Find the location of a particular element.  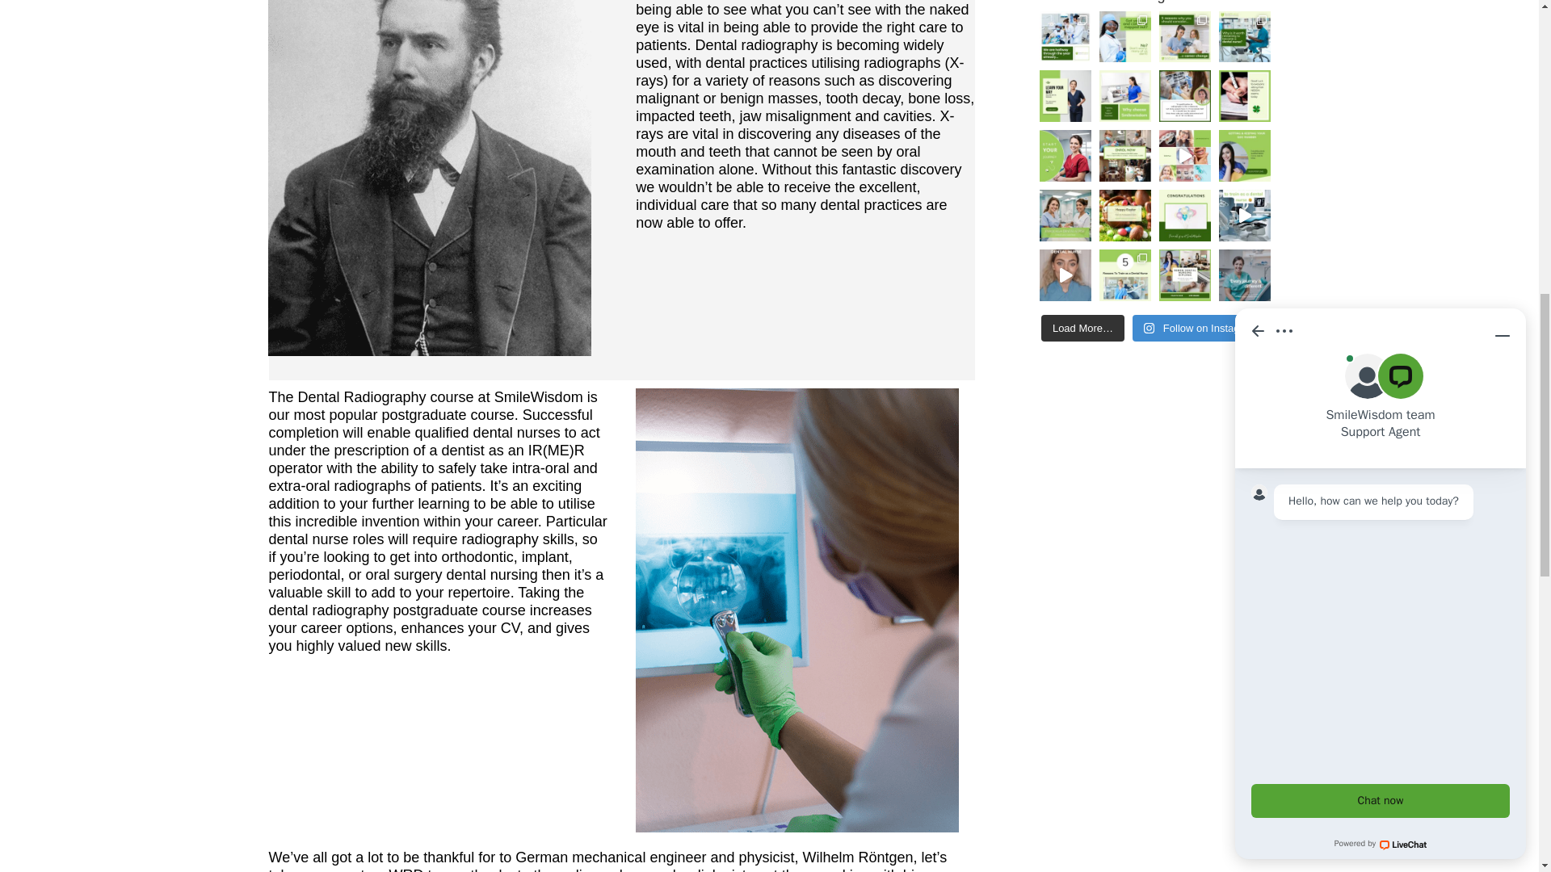

1 is located at coordinates (430, 178).